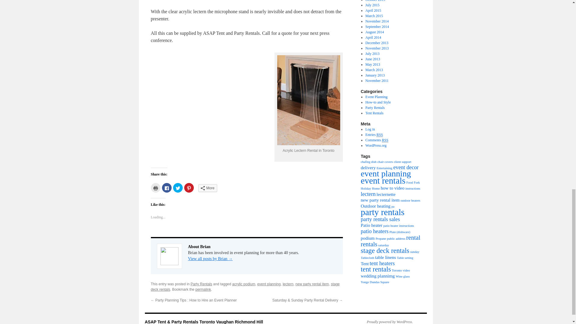  I want to click on Click to share on Facebook, so click(167, 188).